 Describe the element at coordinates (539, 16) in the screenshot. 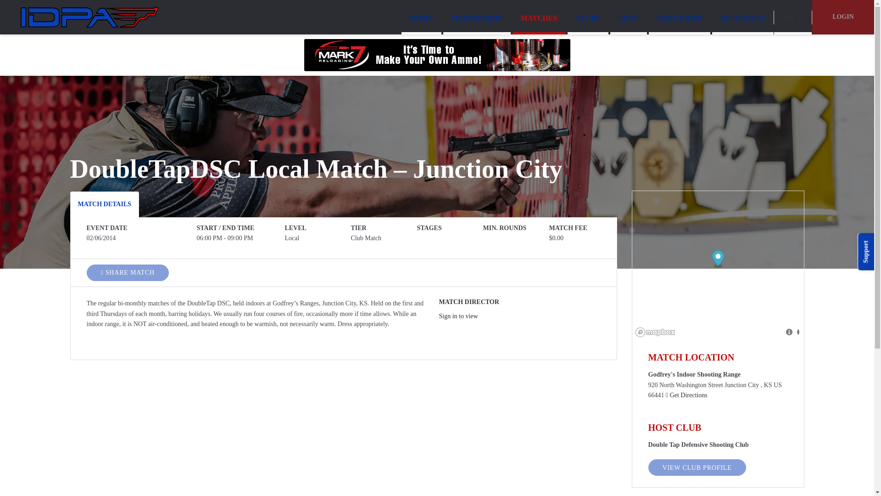

I see `MATCHES` at that location.